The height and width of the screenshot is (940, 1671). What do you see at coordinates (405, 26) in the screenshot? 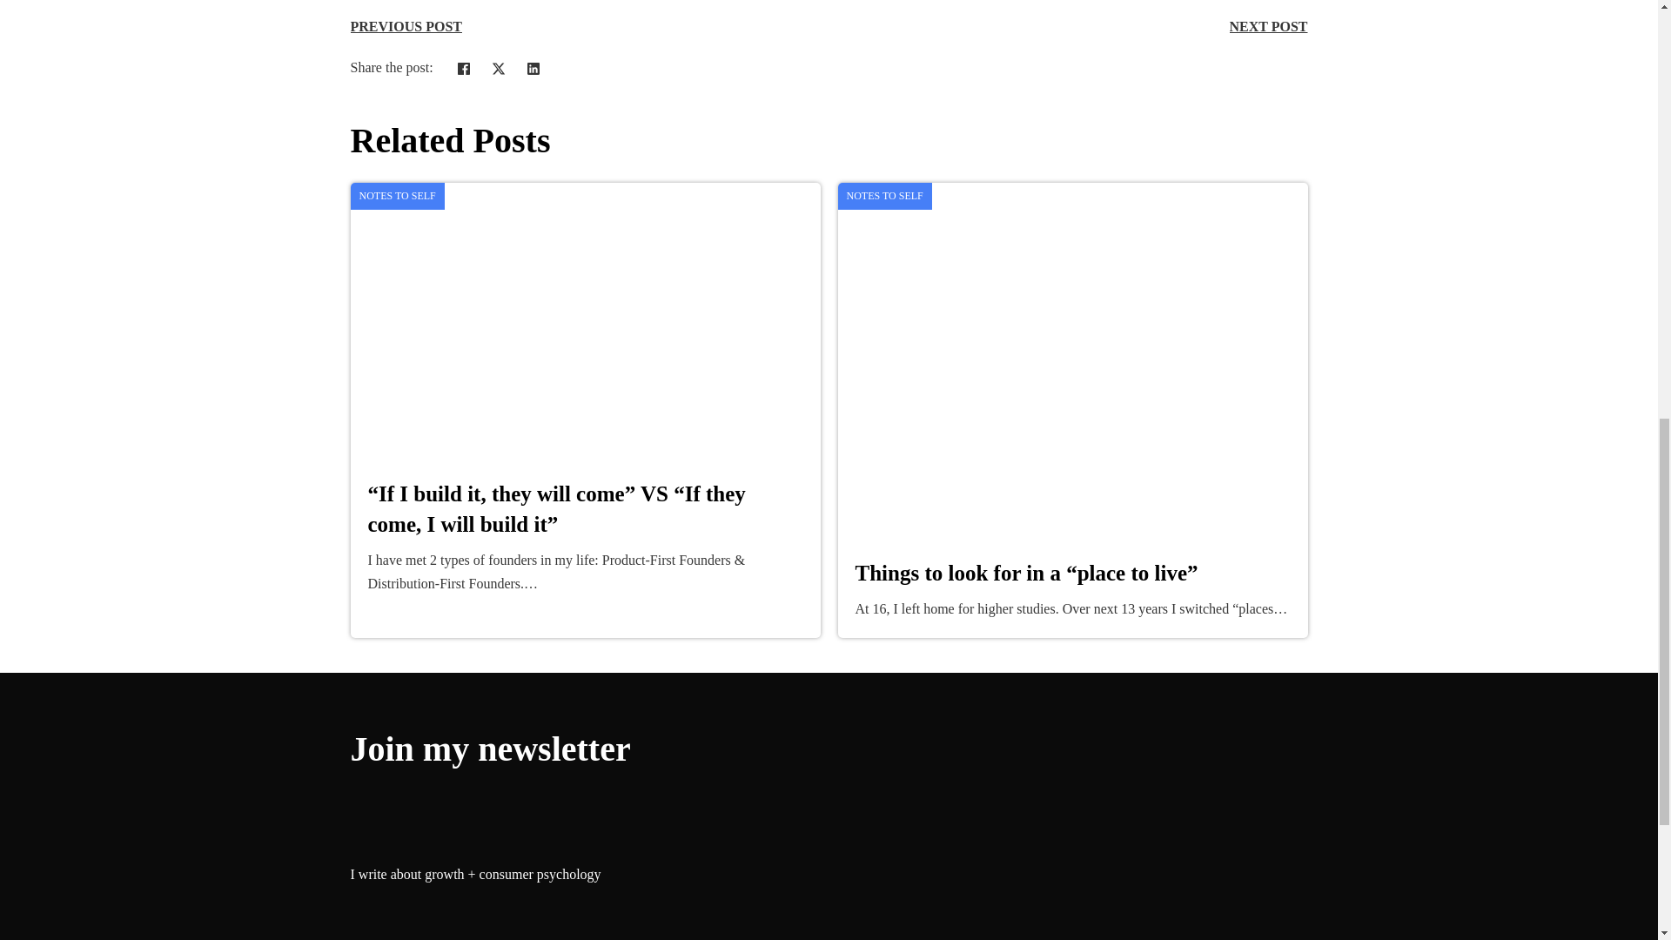
I see `PREVIOUS POST` at bounding box center [405, 26].